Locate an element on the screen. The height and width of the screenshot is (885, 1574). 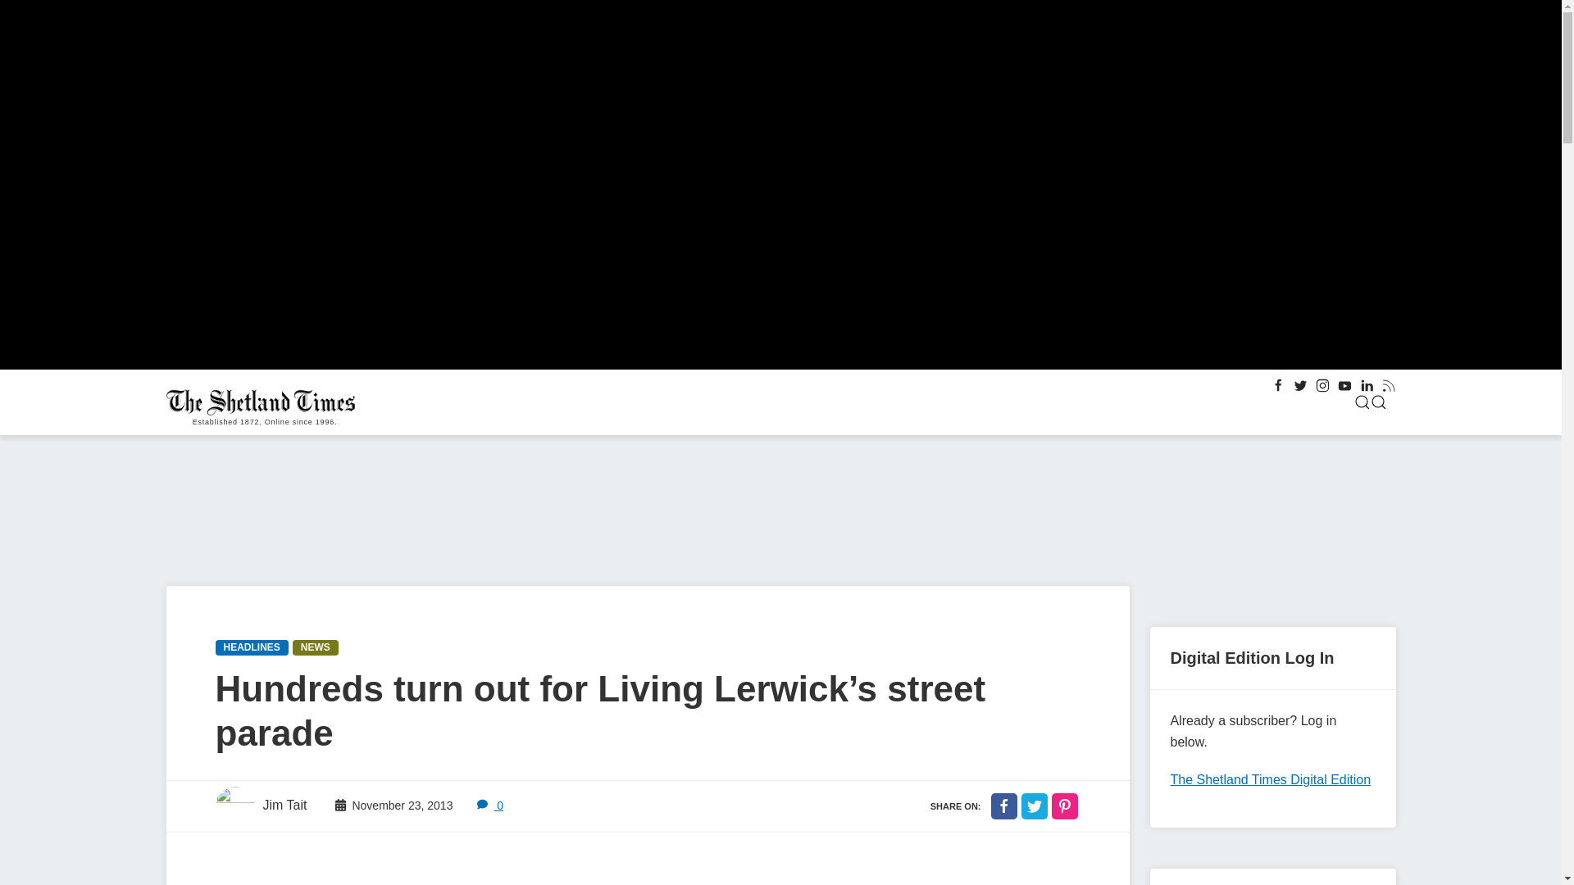
0 is located at coordinates (490, 806).